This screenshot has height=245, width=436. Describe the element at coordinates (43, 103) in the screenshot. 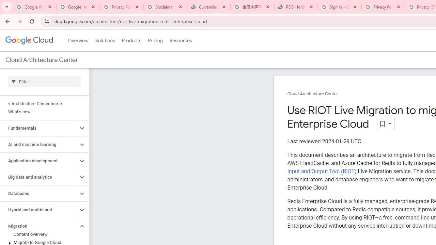

I see `< Architecture Center home` at that location.